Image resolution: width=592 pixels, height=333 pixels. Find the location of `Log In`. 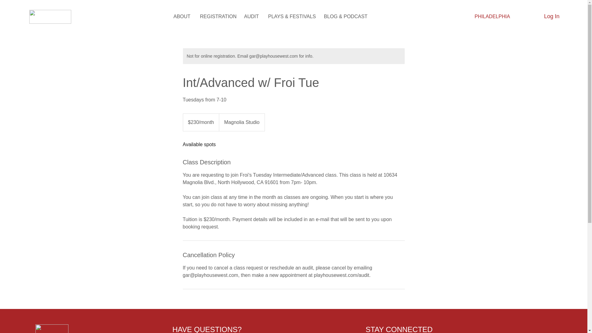

Log In is located at coordinates (545, 17).